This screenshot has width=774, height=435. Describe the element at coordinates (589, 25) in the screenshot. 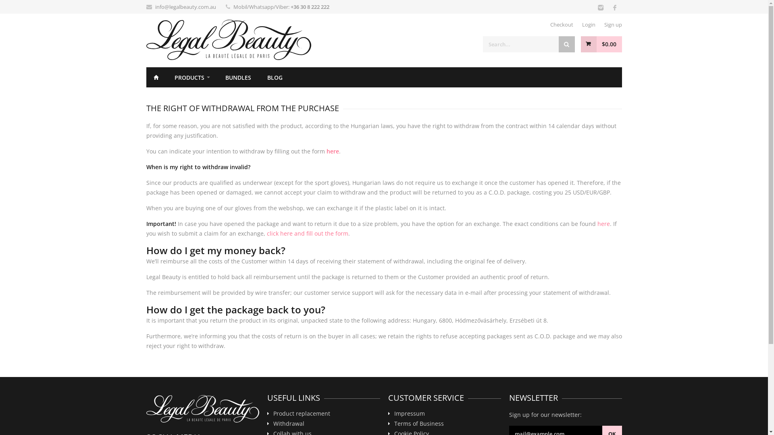

I see `Login` at that location.